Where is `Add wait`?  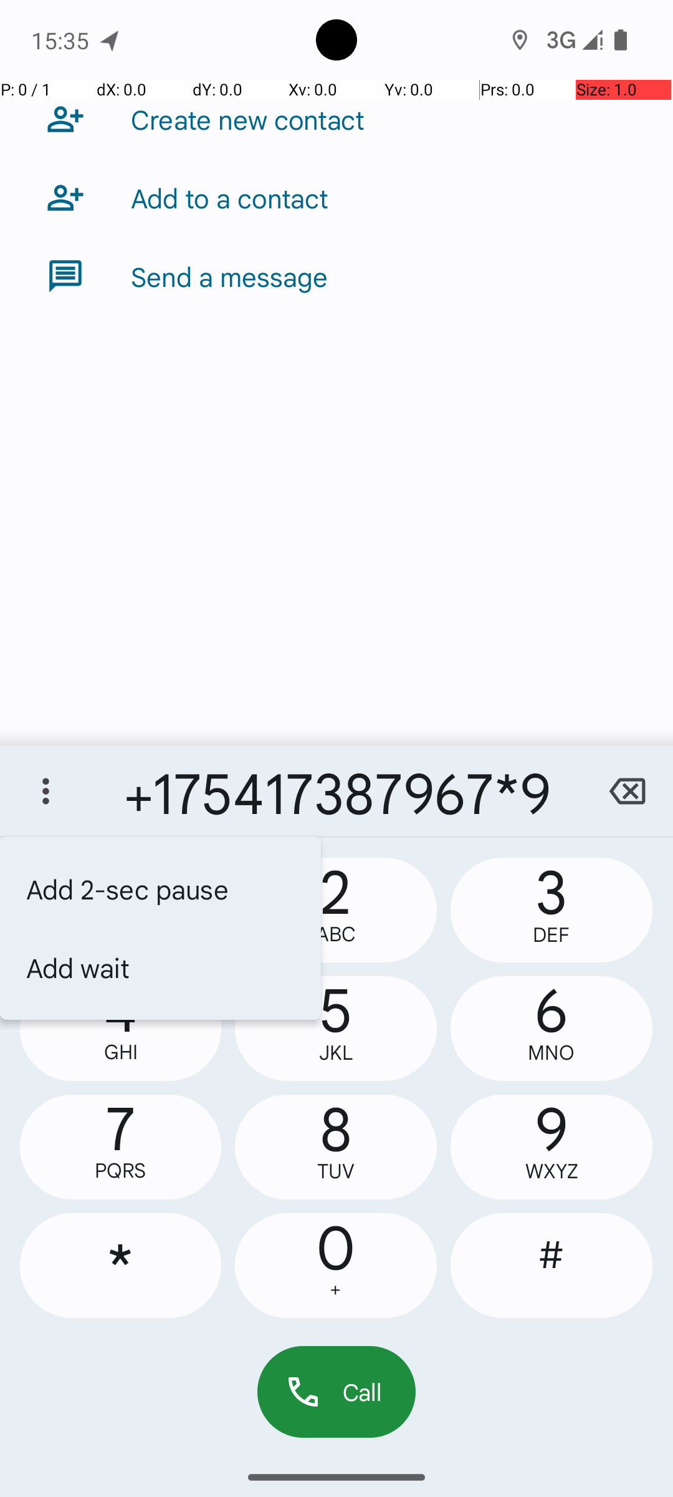 Add wait is located at coordinates (161, 967).